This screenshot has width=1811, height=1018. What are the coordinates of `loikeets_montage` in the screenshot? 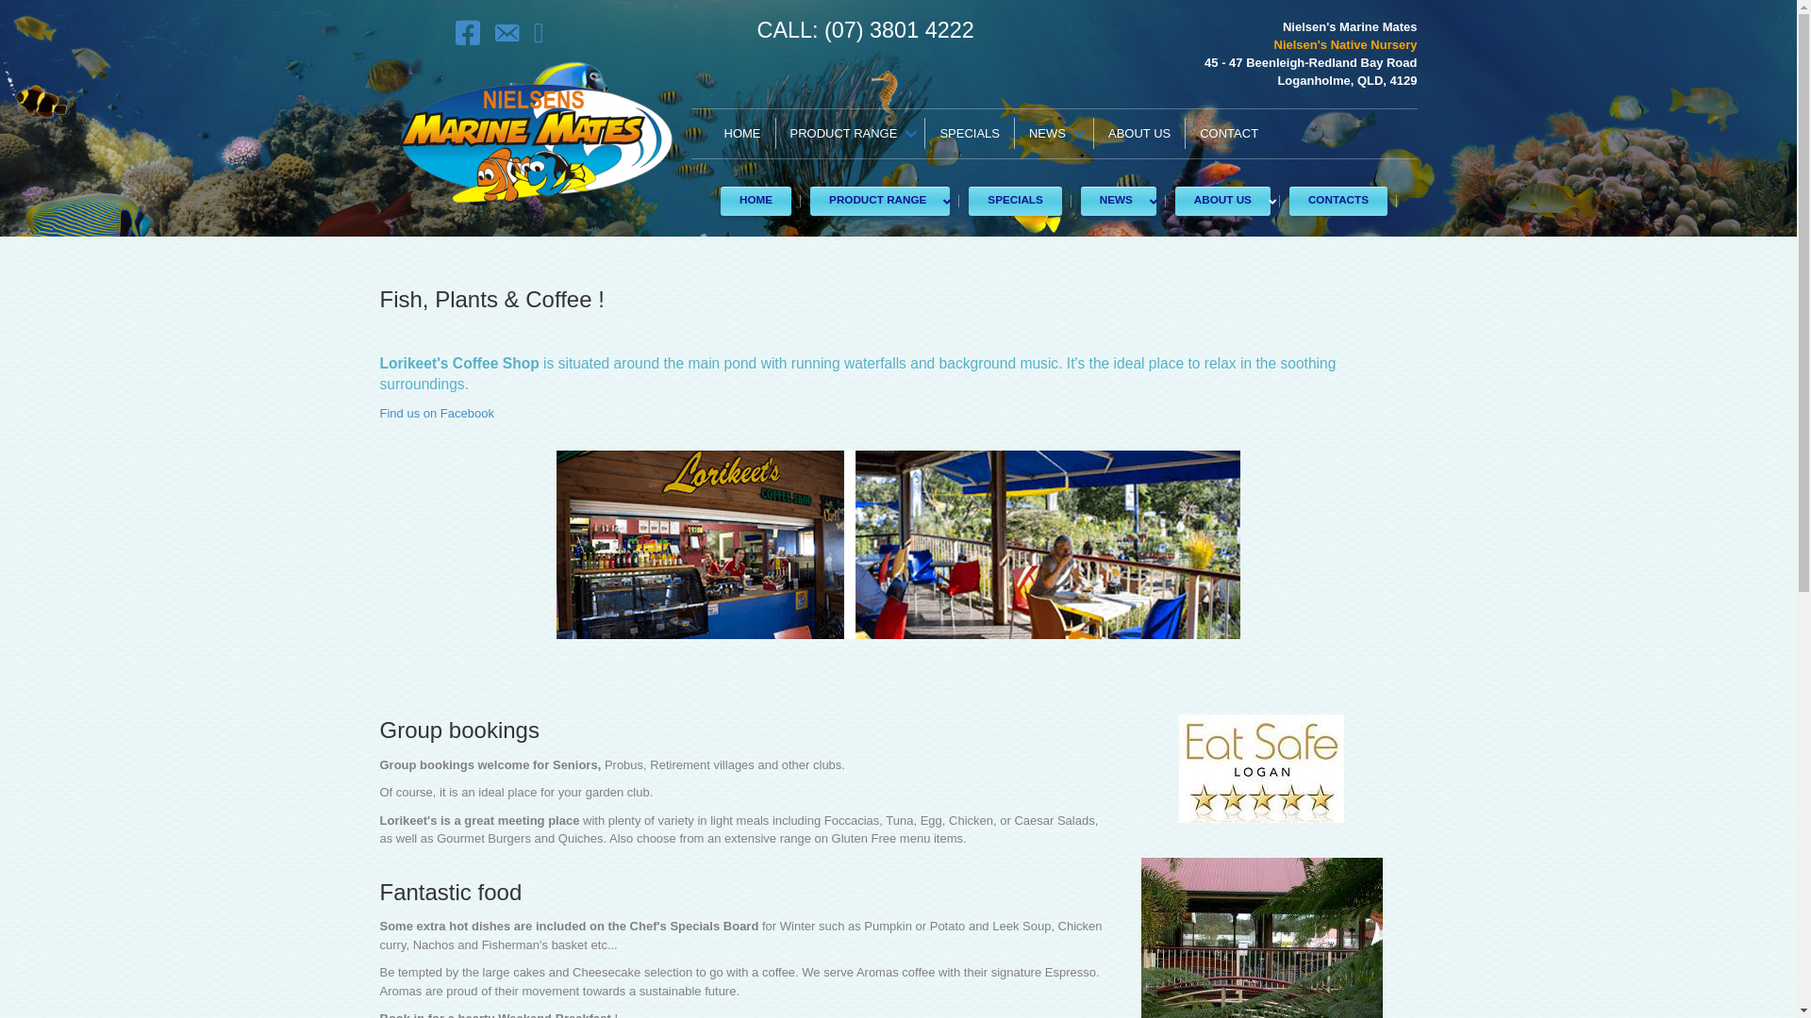 It's located at (898, 545).